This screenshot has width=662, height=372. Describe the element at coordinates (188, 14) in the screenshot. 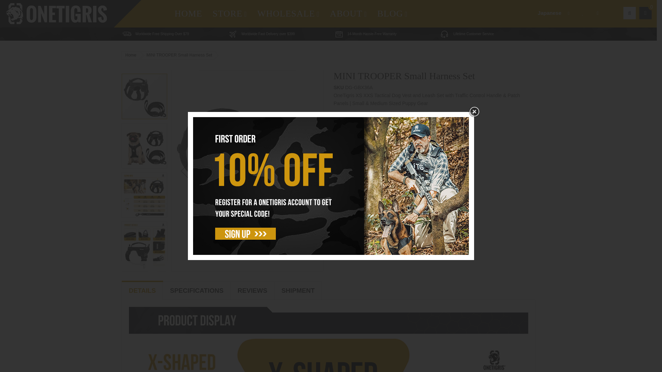

I see `HOME` at that location.